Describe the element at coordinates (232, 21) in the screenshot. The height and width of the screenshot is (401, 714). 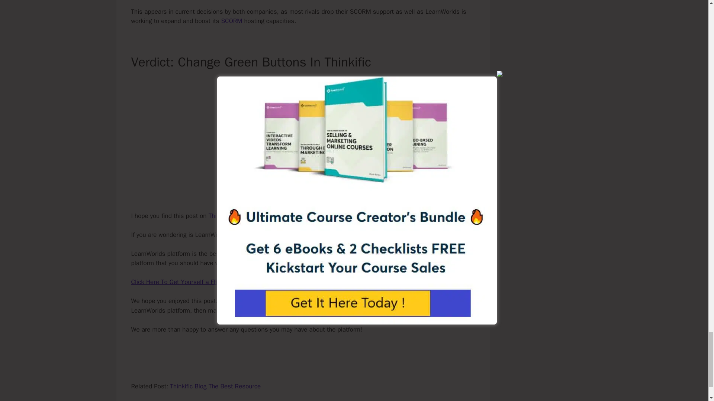
I see `SCORM` at that location.